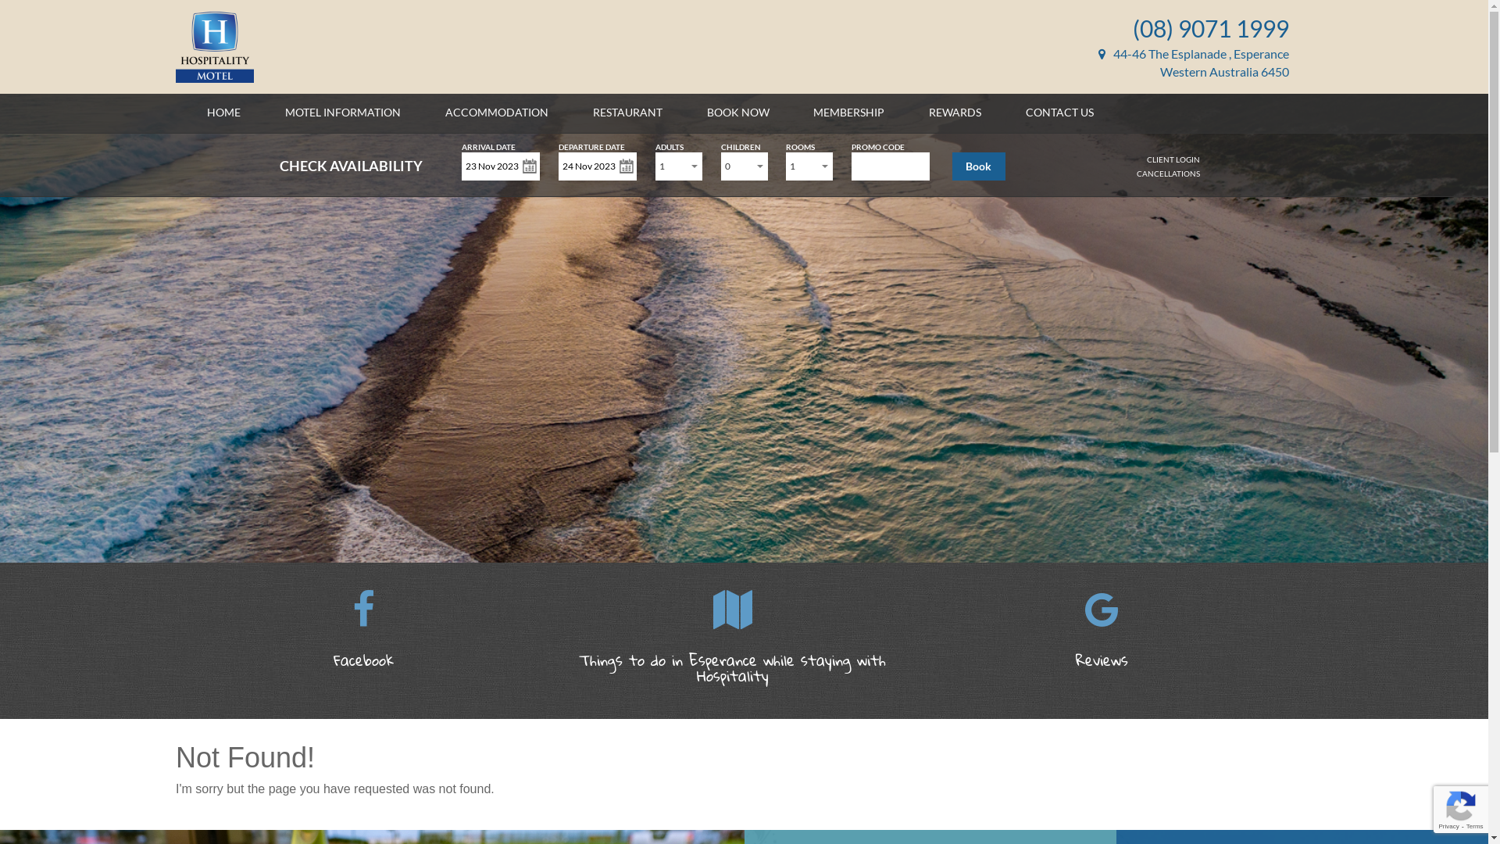  I want to click on MOTEL INFORMATION, so click(343, 113).